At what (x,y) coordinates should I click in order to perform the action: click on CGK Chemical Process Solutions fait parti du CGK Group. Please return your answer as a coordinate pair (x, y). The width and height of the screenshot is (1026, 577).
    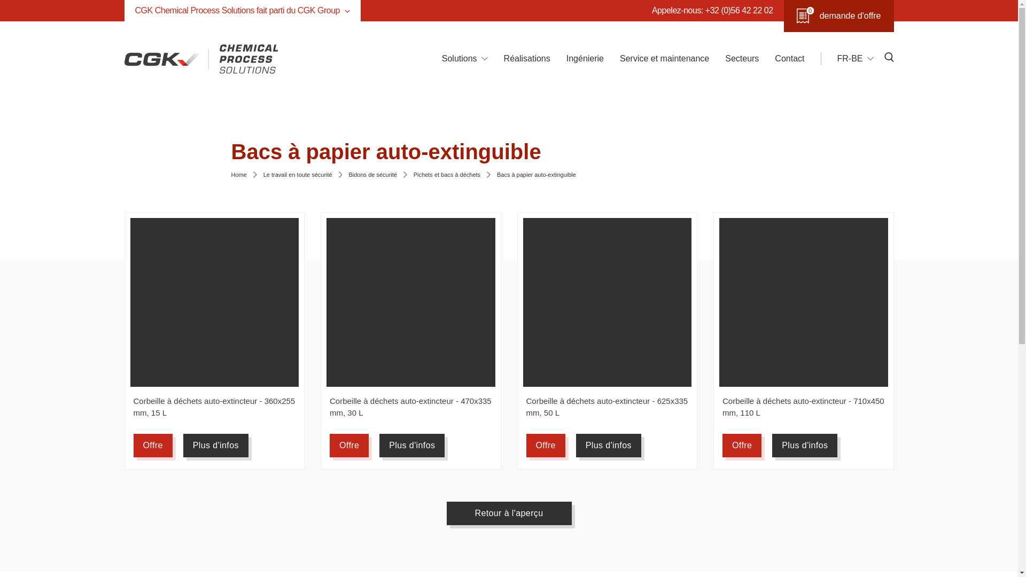
    Looking at the image, I should click on (242, 11).